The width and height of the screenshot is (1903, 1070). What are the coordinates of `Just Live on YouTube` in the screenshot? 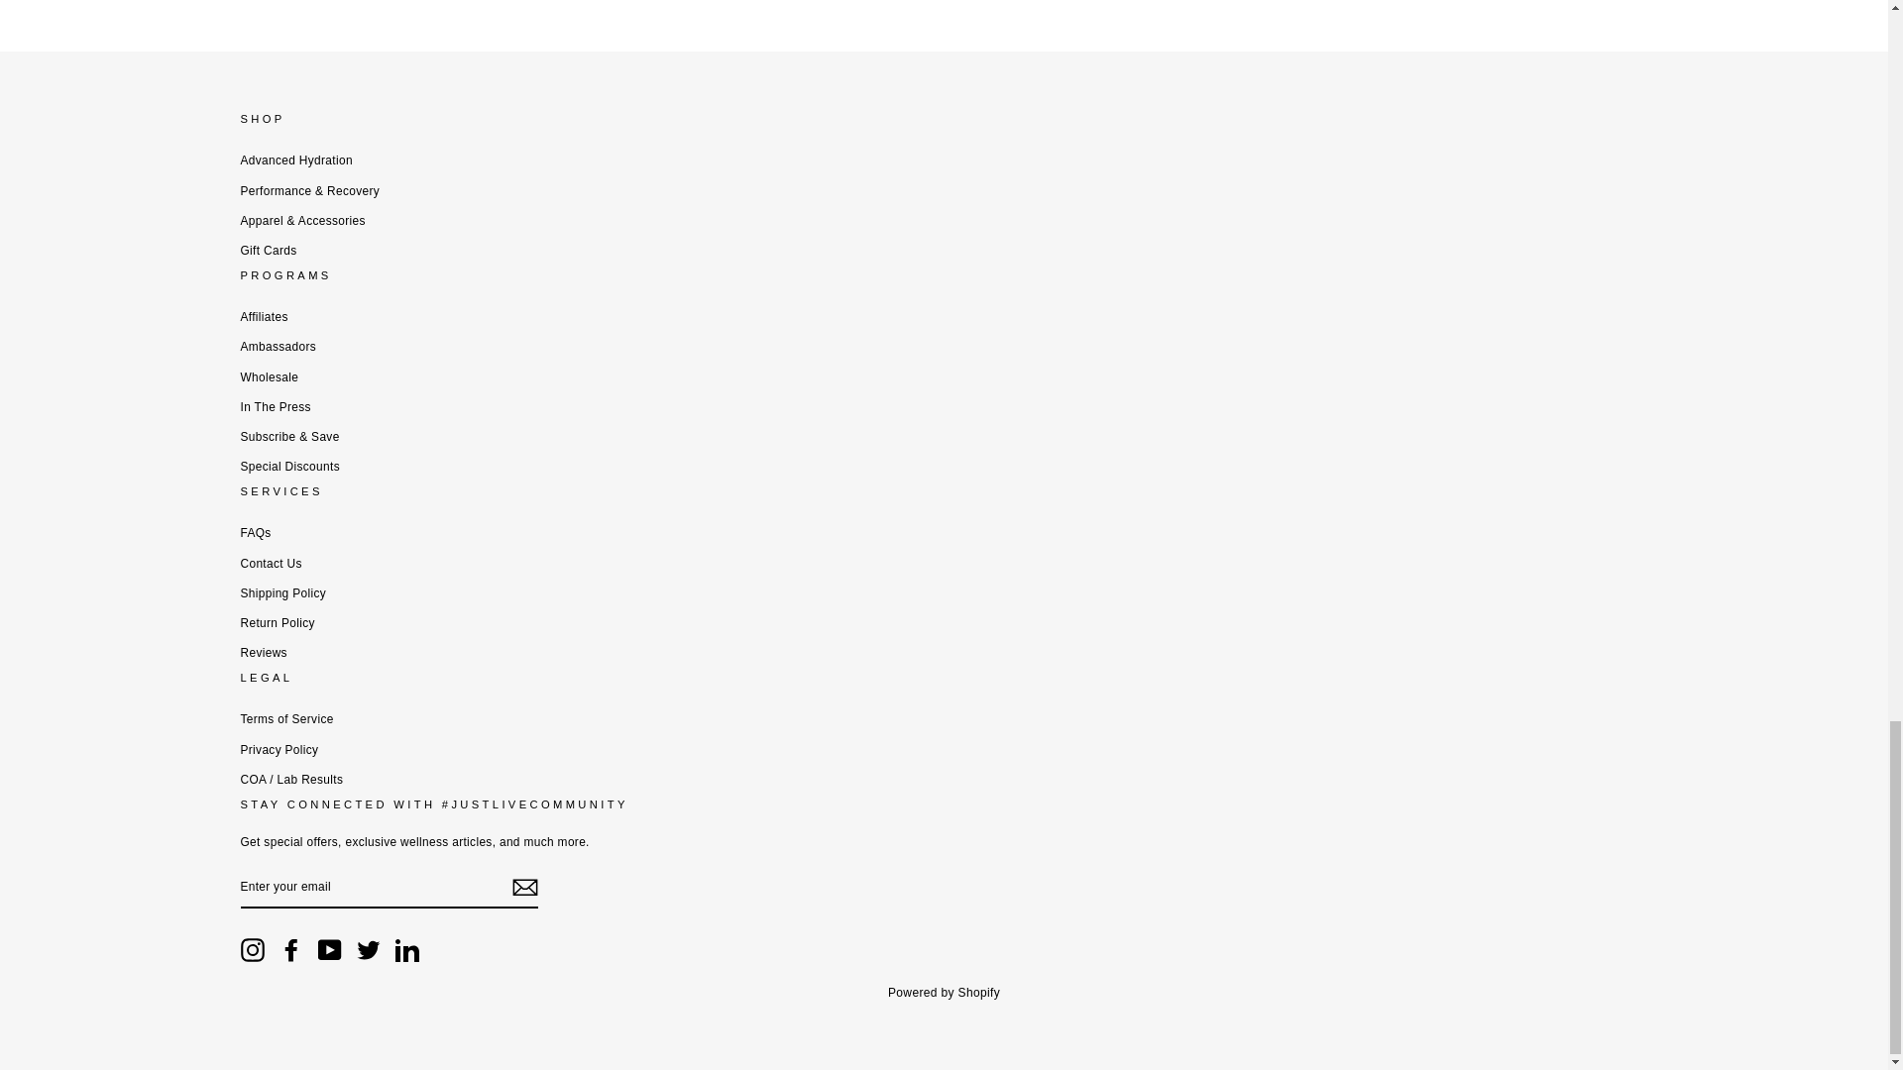 It's located at (329, 949).